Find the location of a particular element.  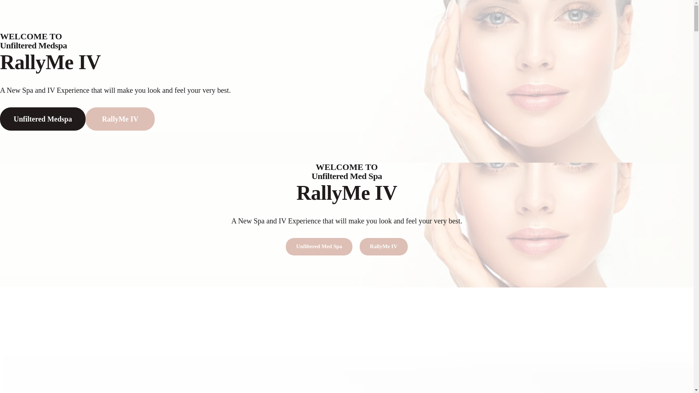

Rally Me IV Menu is located at coordinates (347, 221).